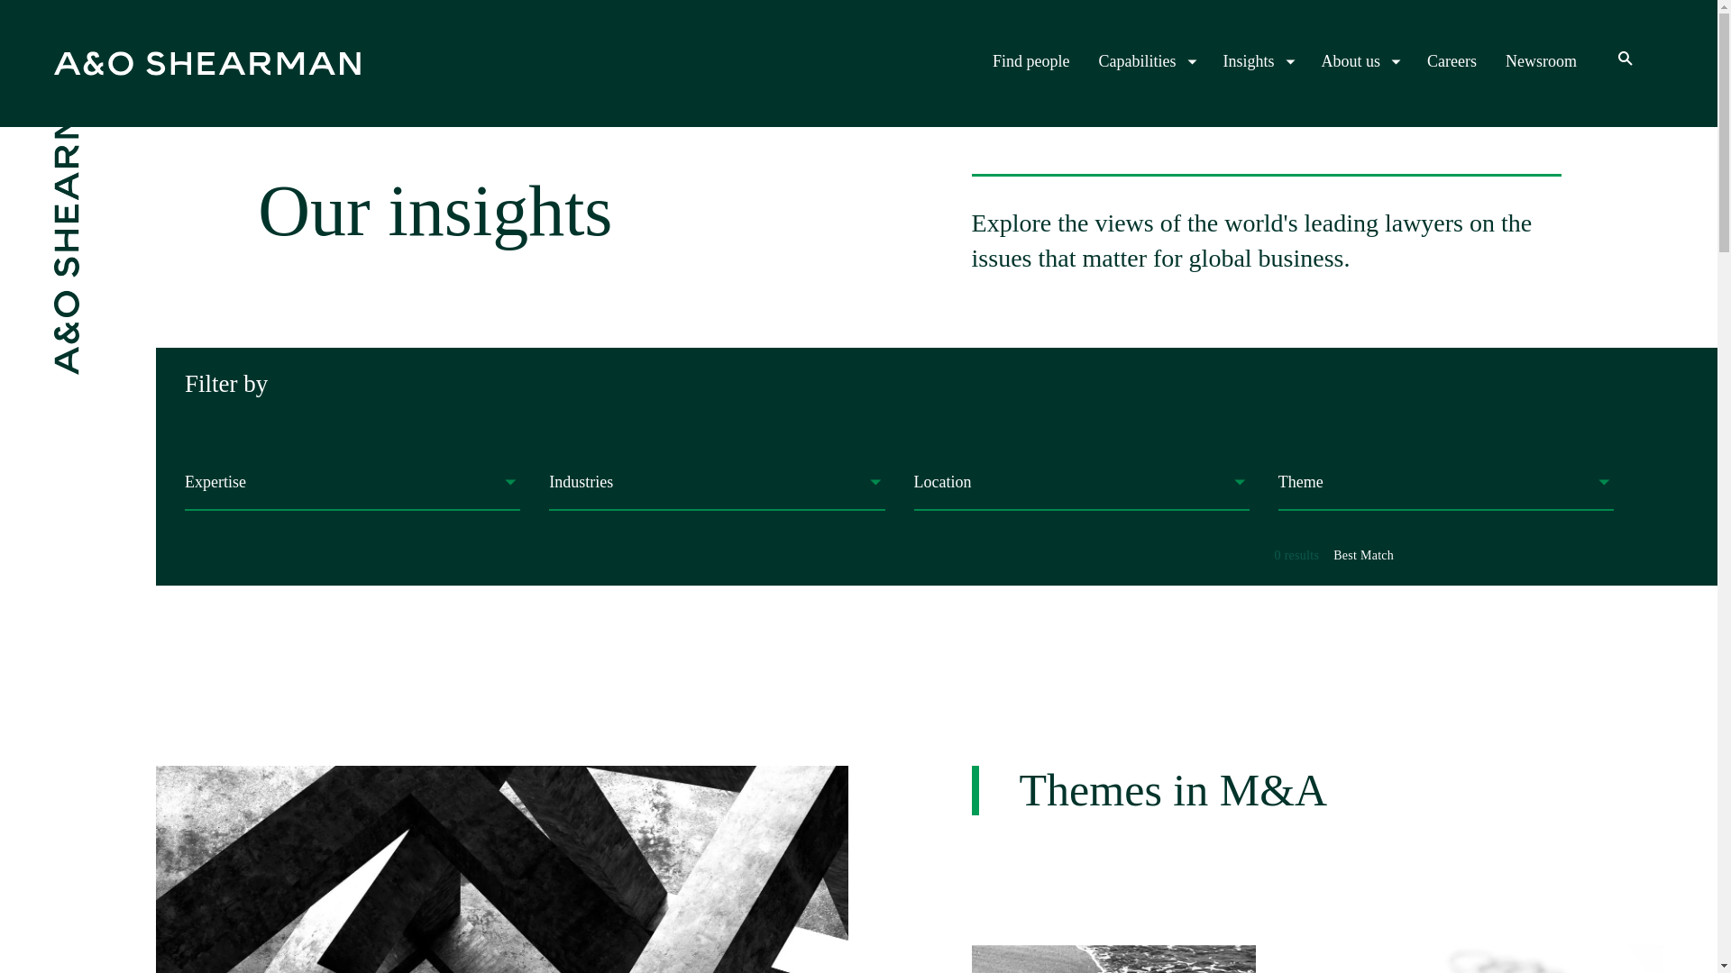  What do you see at coordinates (1257, 61) in the screenshot?
I see `Insights` at bounding box center [1257, 61].